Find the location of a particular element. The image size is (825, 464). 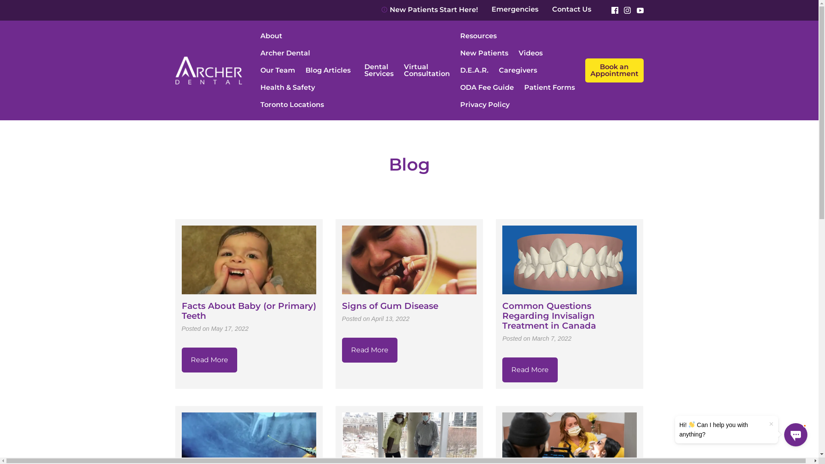

New Patients is located at coordinates (484, 53).